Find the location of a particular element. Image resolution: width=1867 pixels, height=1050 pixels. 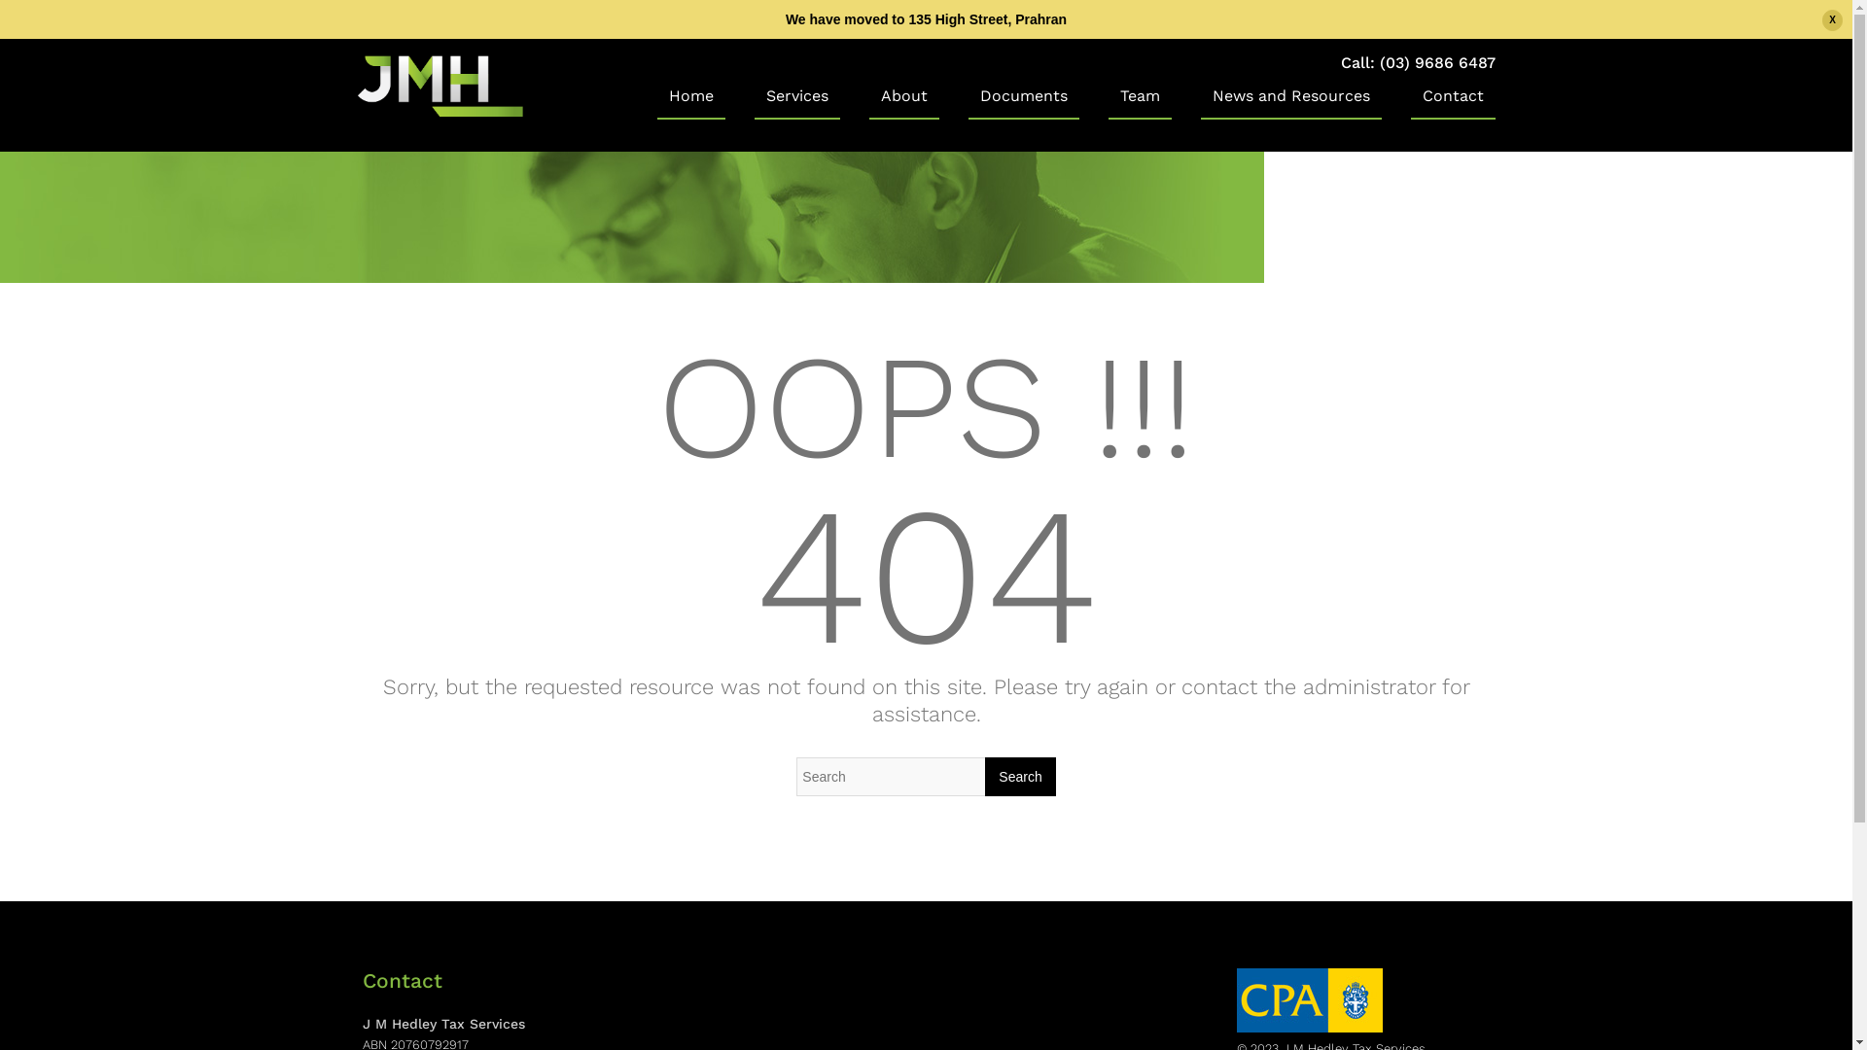

Search is located at coordinates (1020, 777).